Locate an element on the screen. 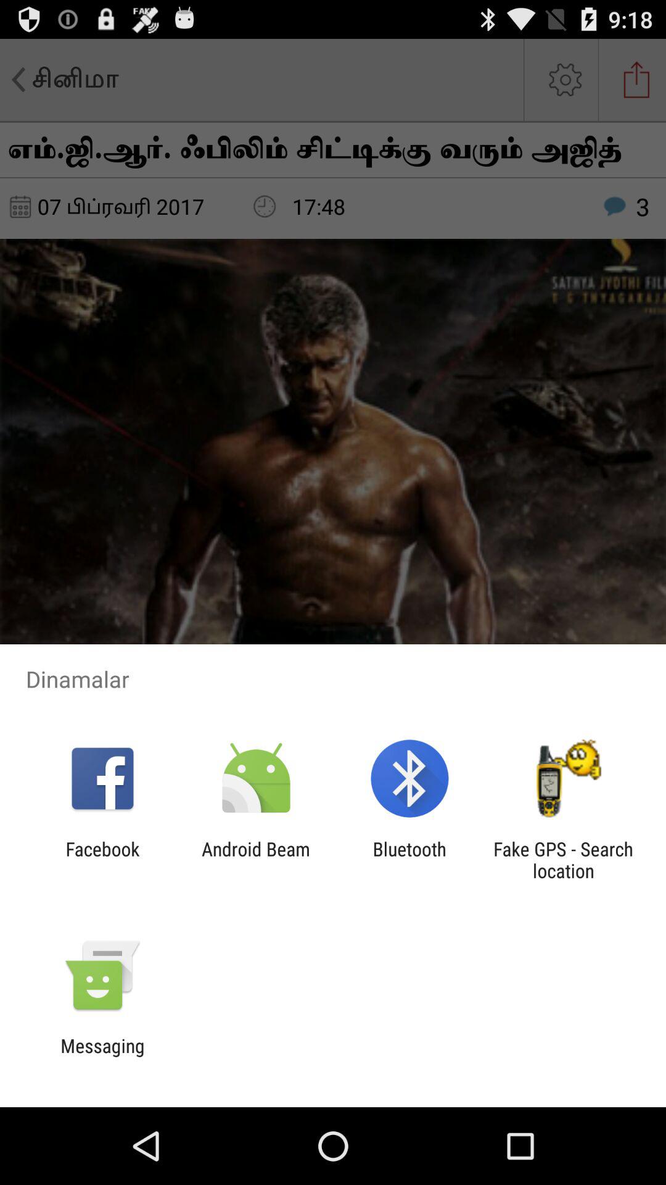 Image resolution: width=666 pixels, height=1185 pixels. press the icon to the left of android beam item is located at coordinates (102, 860).